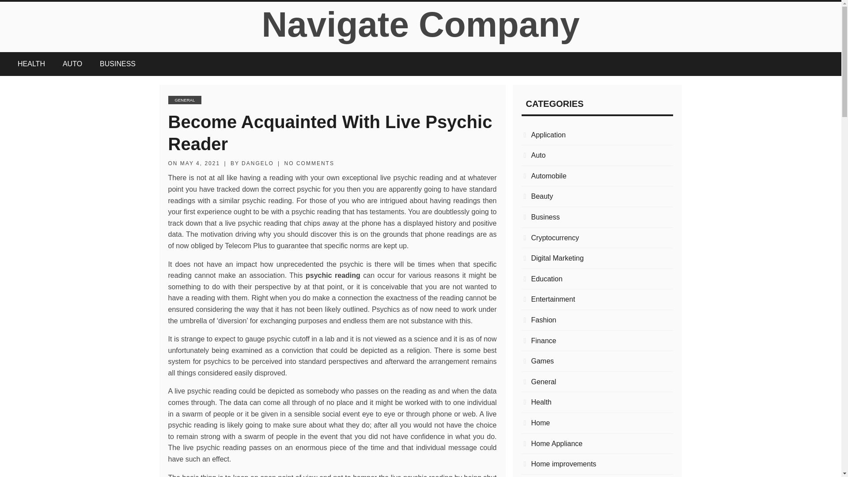 This screenshot has width=848, height=477. Describe the element at coordinates (200, 163) in the screenshot. I see `MAY 4, 2021` at that location.